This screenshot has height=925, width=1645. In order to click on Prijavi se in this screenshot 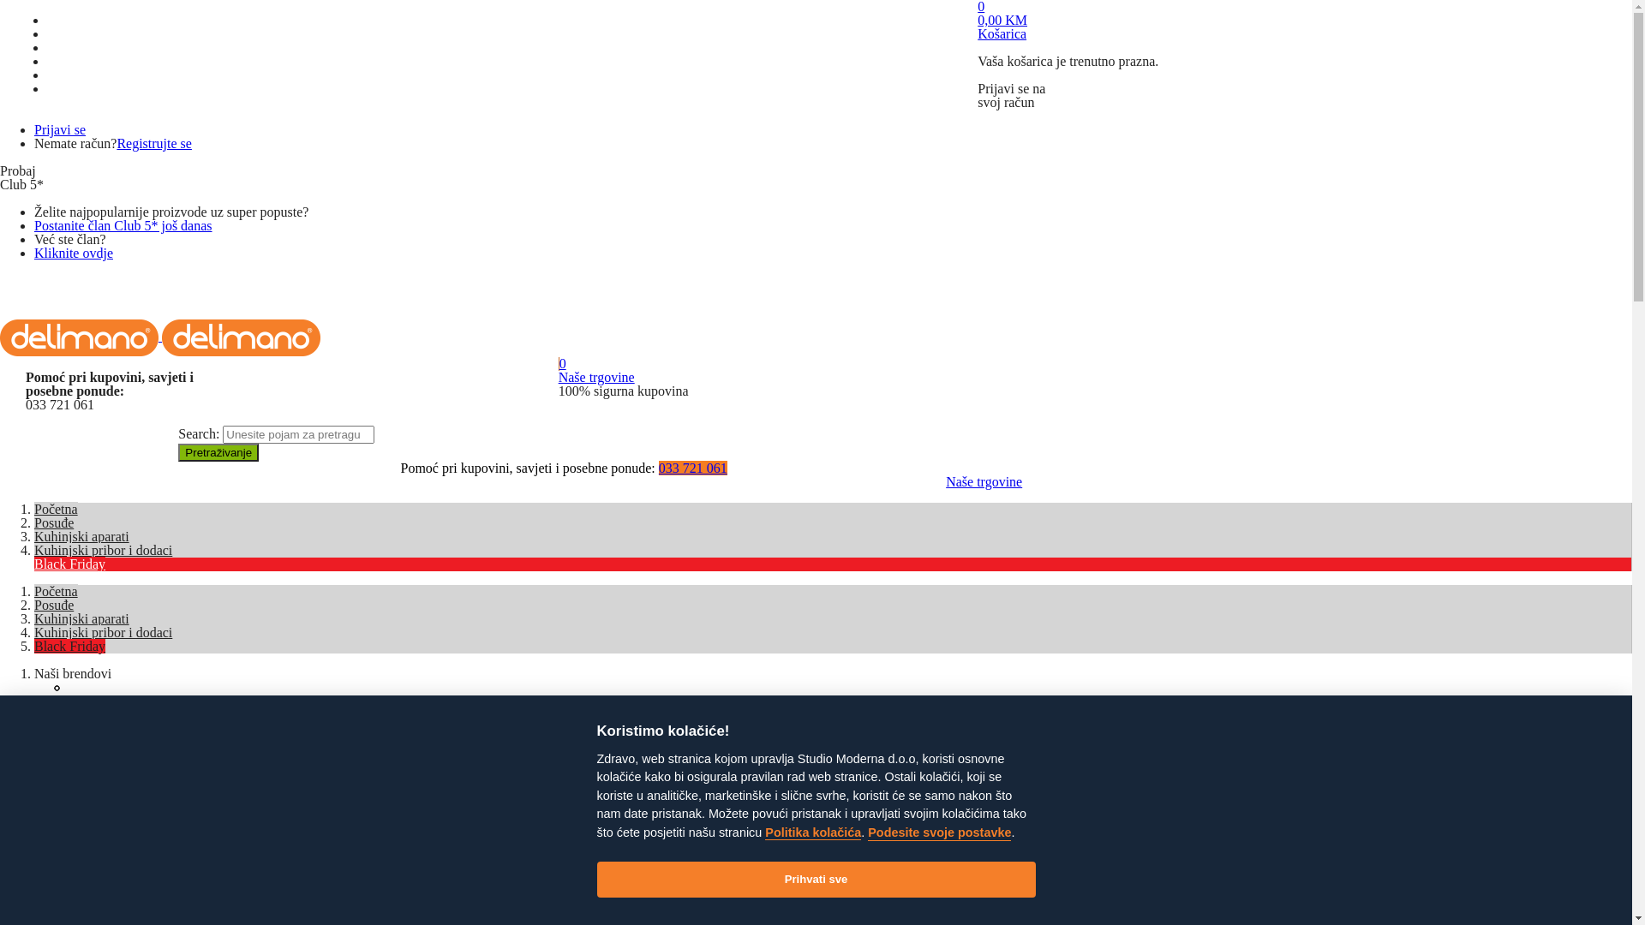, I will do `click(60, 130)`.